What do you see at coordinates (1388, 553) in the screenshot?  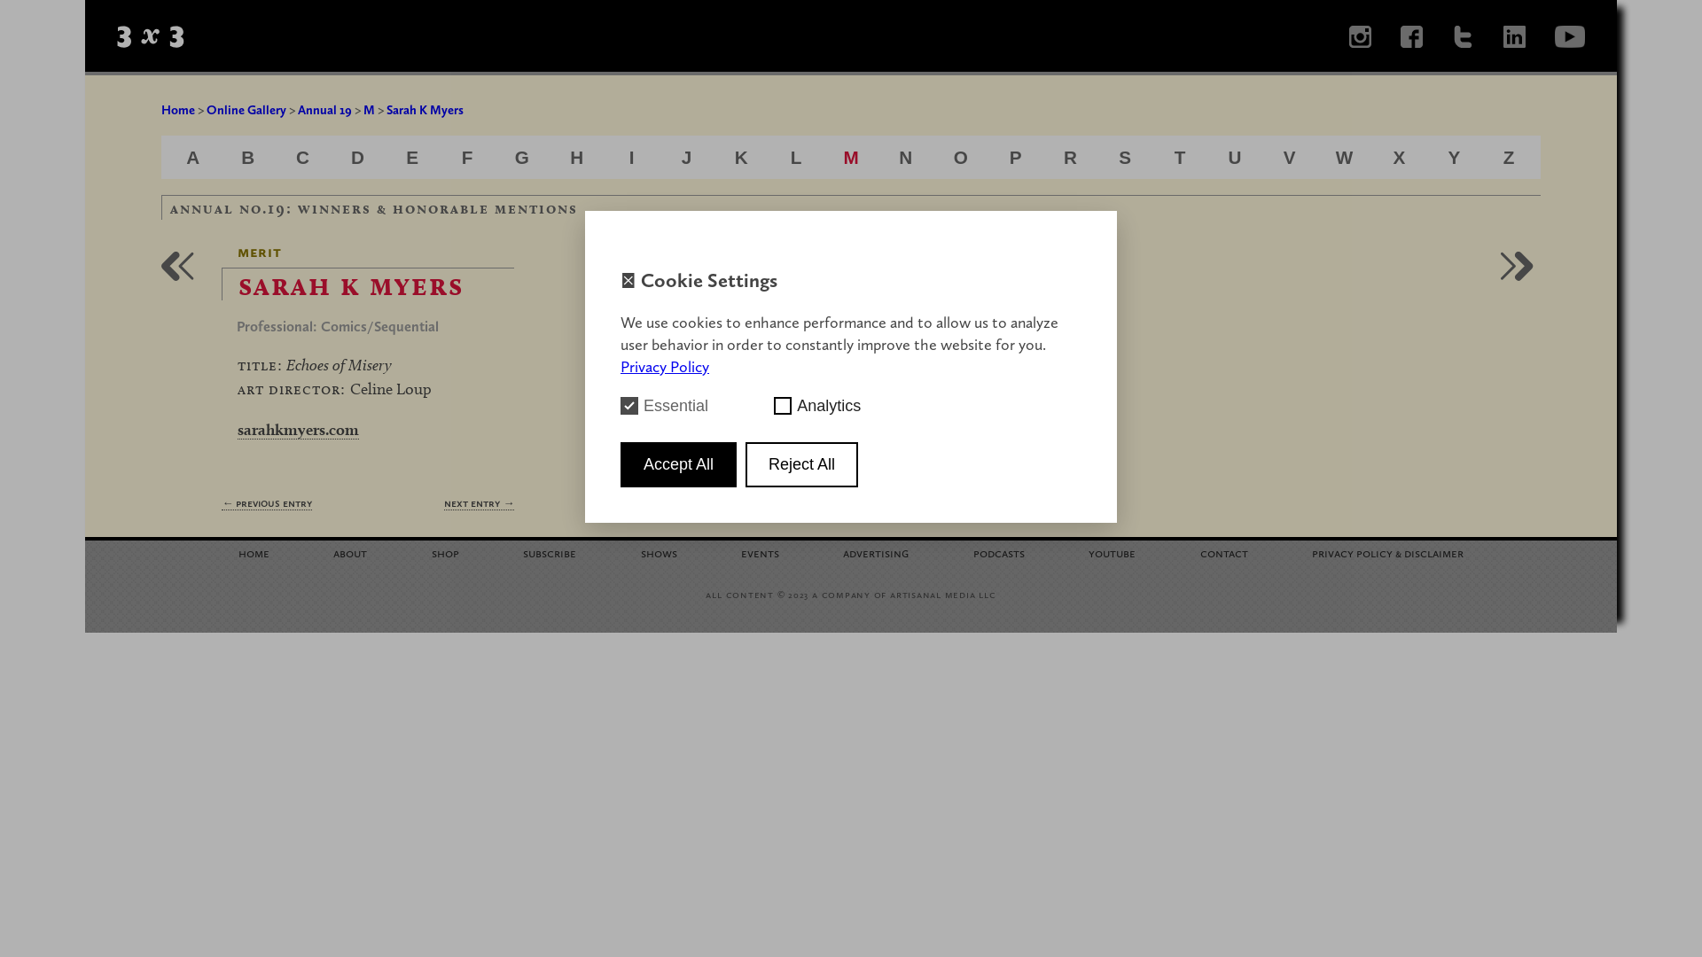 I see `privacy policy & disclaimer` at bounding box center [1388, 553].